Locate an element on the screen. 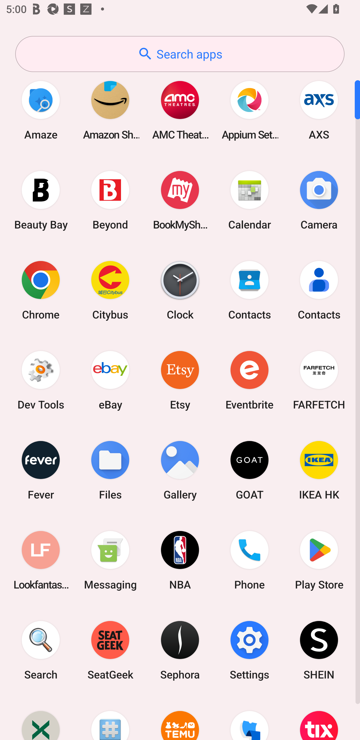  AXS is located at coordinates (319, 110).